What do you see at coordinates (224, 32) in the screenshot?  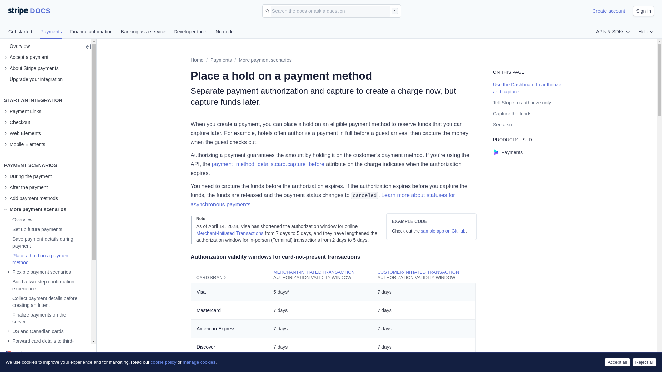 I see `No-code` at bounding box center [224, 32].